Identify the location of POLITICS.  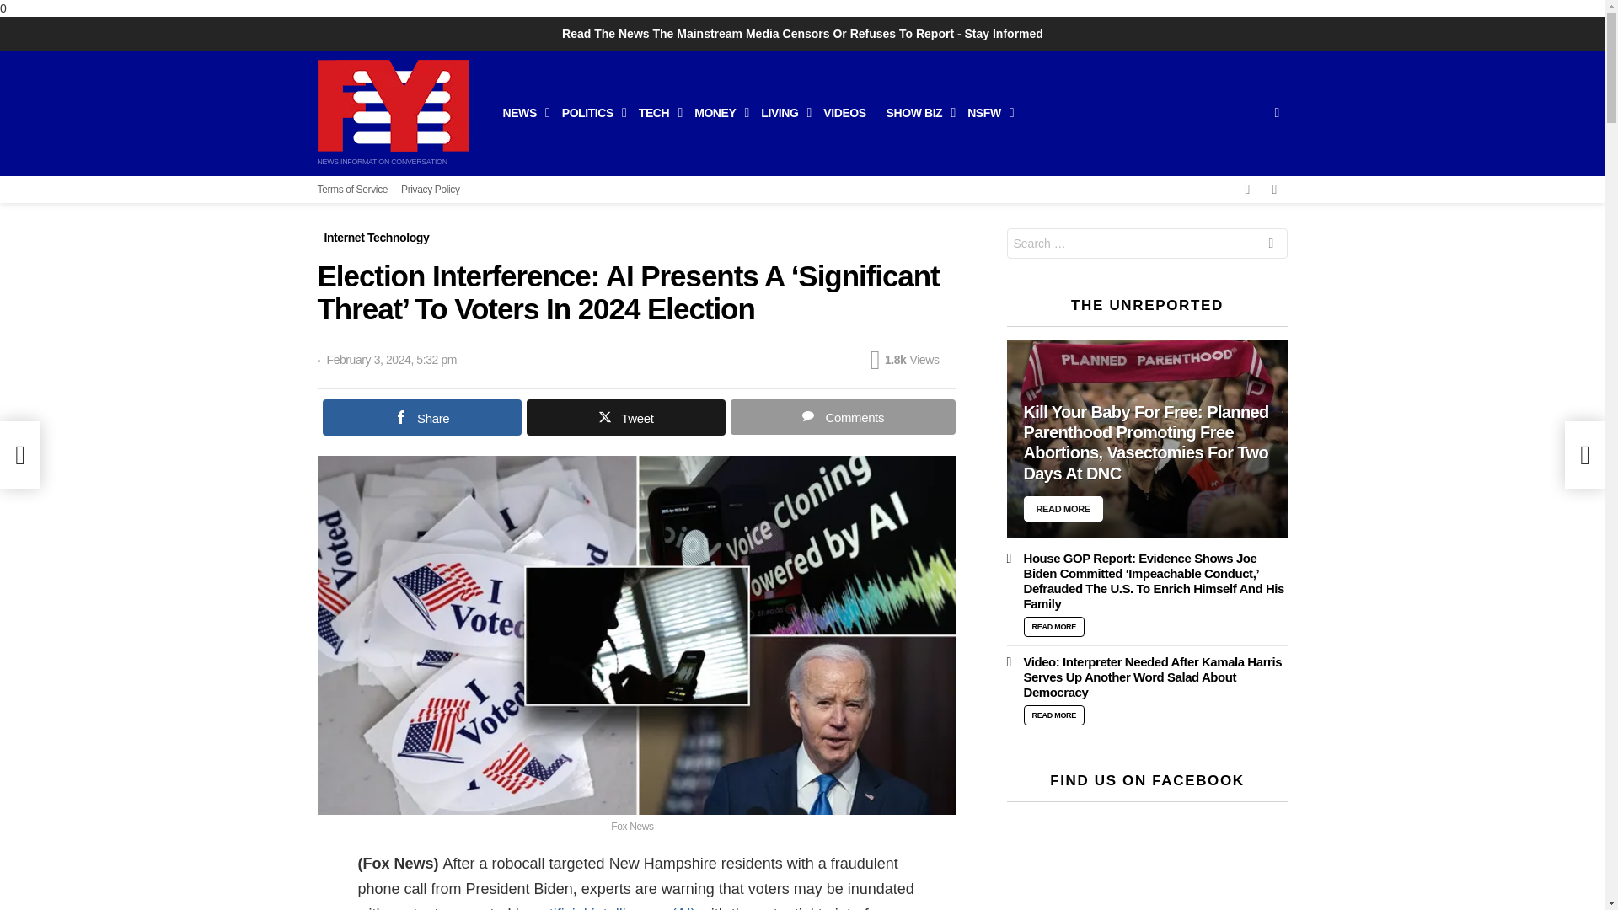
(590, 113).